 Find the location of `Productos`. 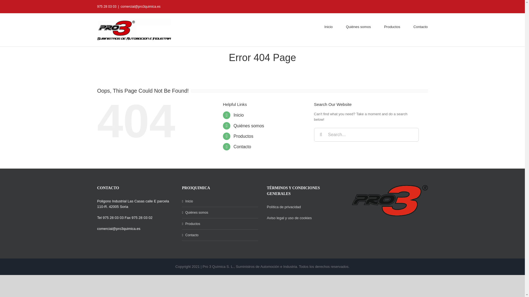

Productos is located at coordinates (220, 224).